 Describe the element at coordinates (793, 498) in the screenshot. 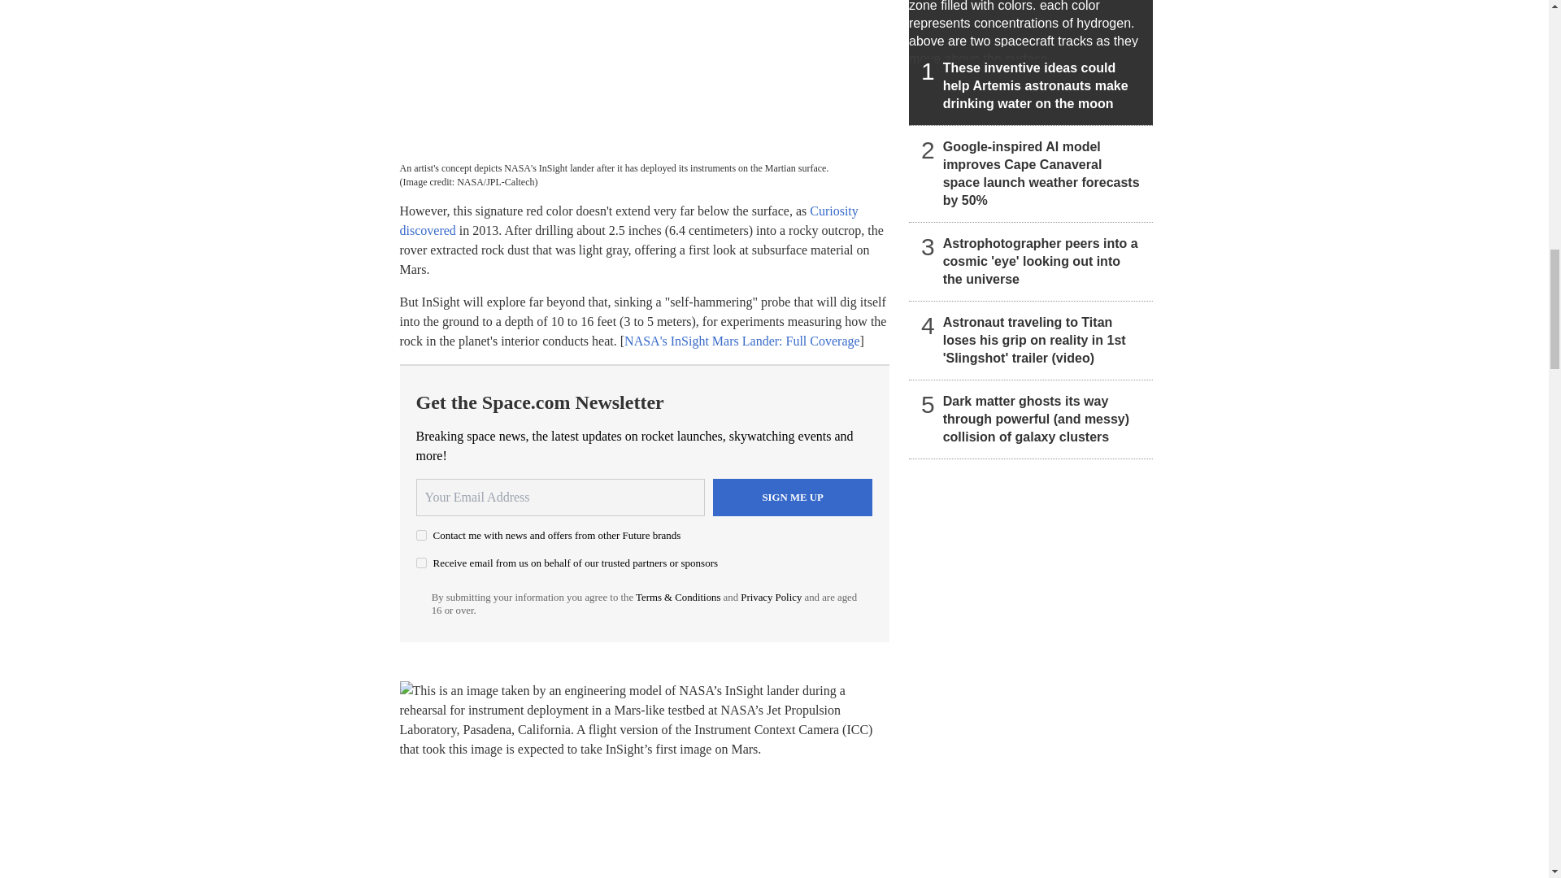

I see `Sign me up` at that location.